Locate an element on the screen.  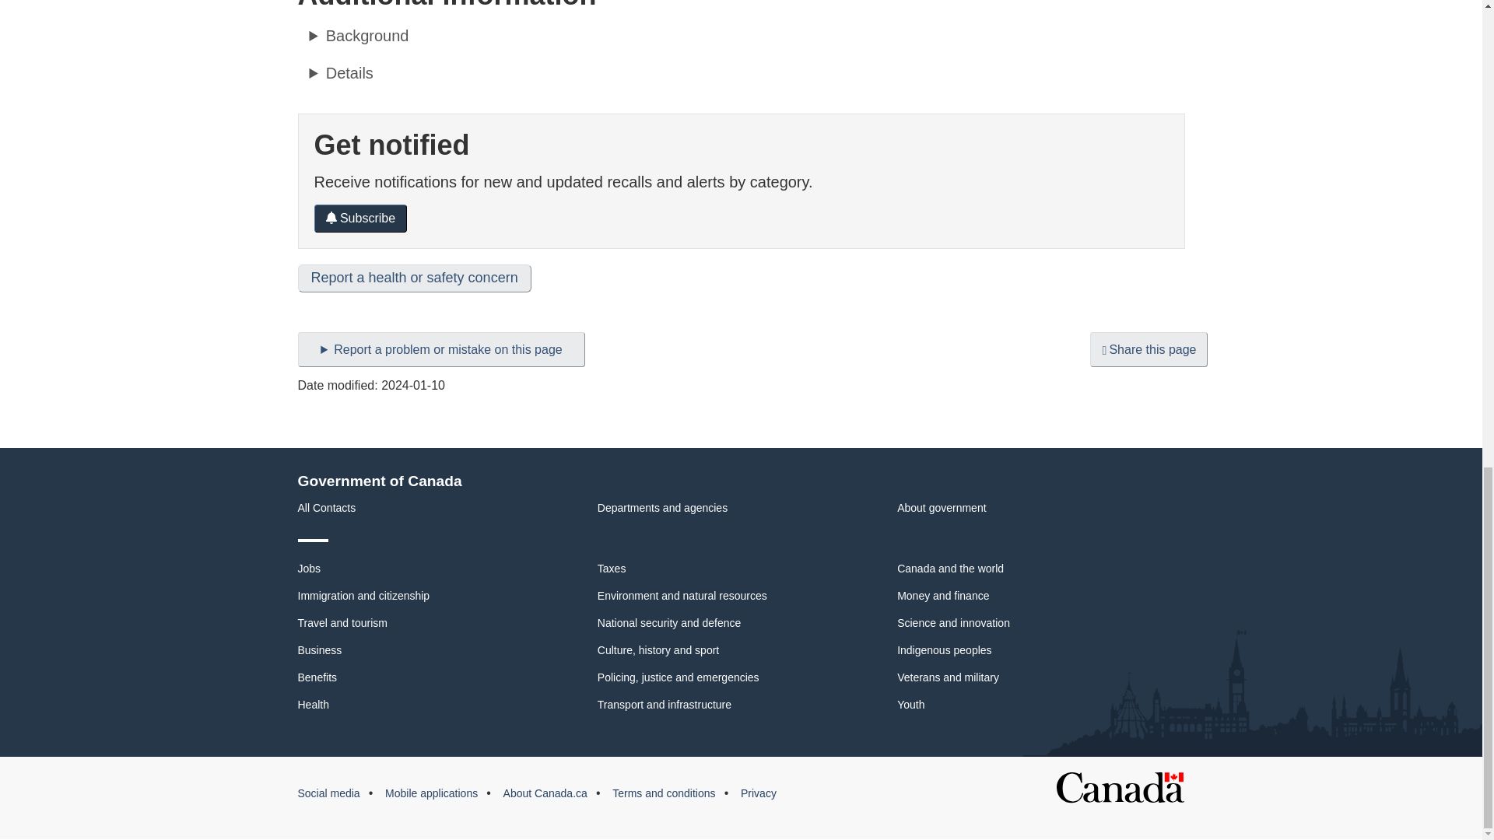
Immigration and citizenship is located at coordinates (363, 596).